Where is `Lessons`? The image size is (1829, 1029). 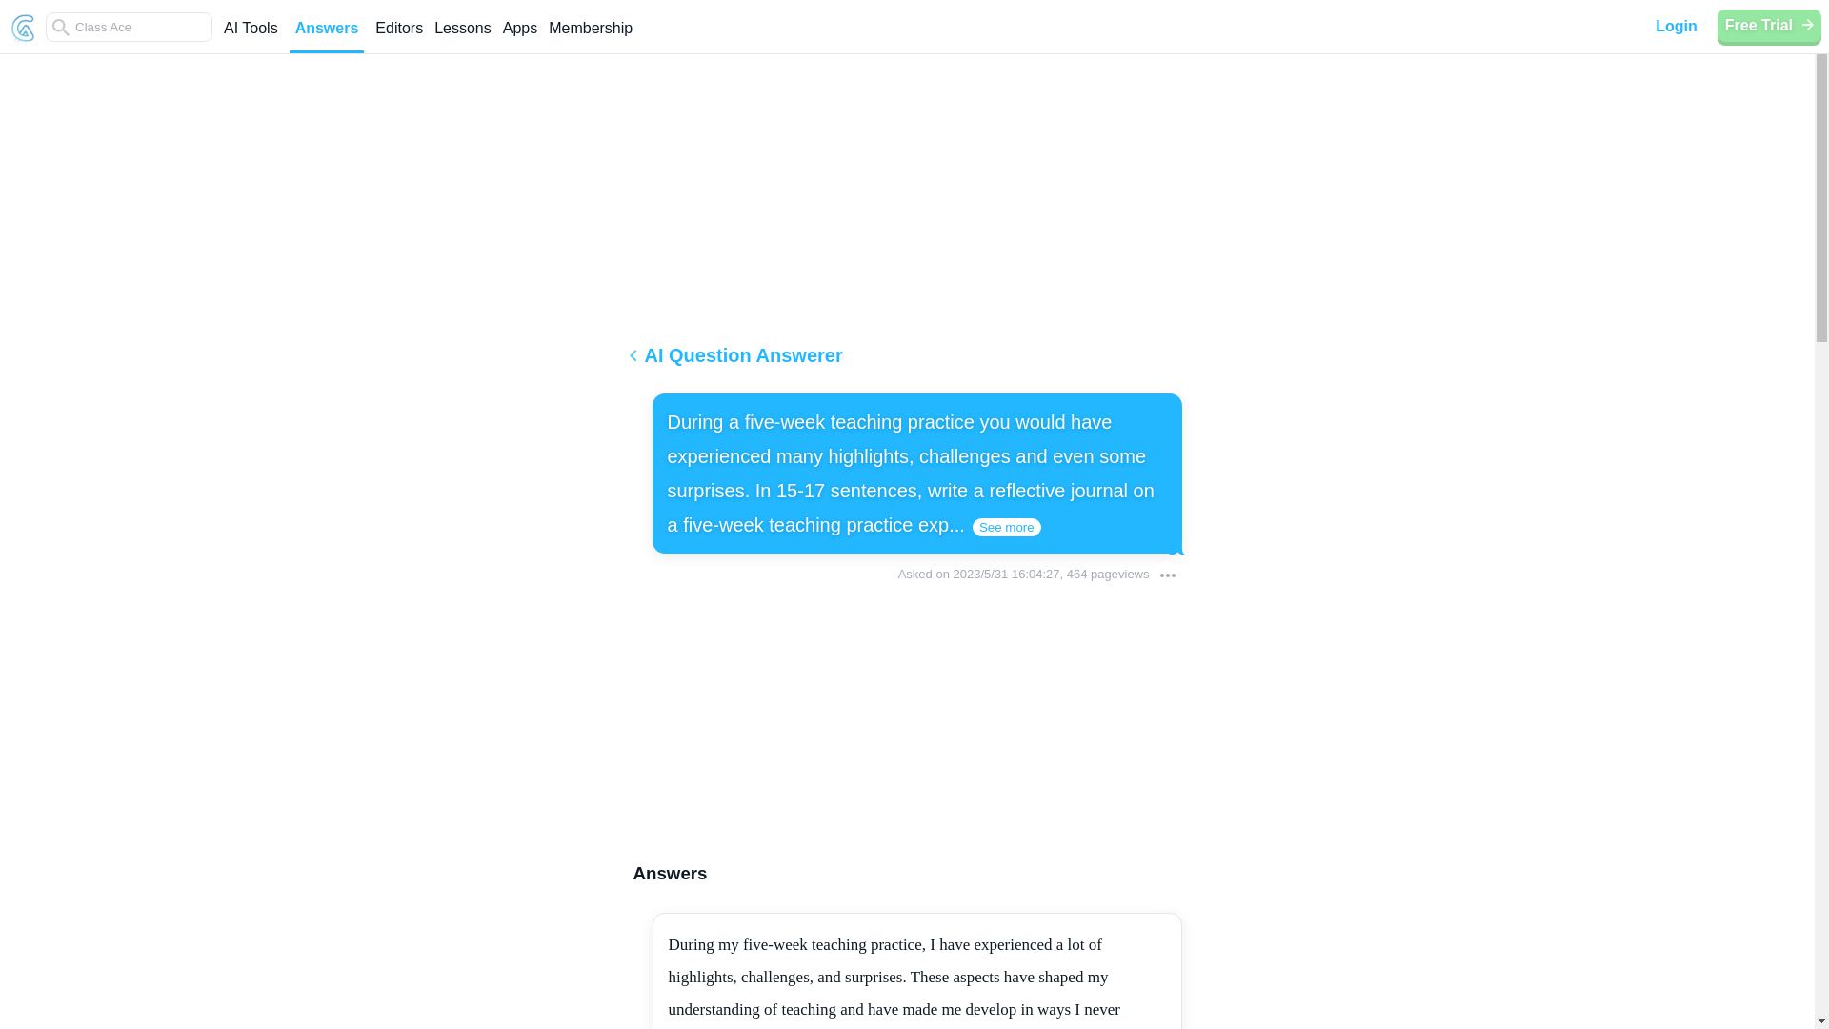 Lessons is located at coordinates (463, 36).